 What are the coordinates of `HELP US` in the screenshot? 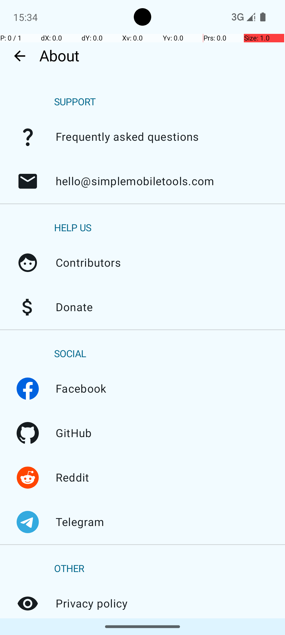 It's located at (73, 228).